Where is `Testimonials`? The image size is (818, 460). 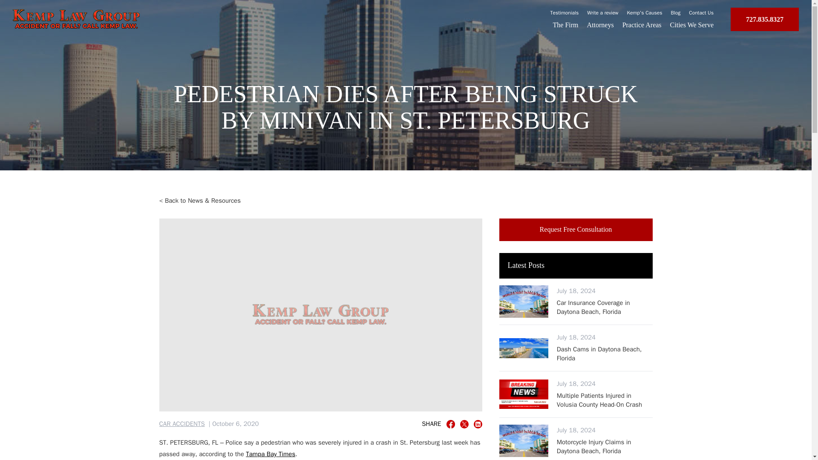 Testimonials is located at coordinates (565, 12).